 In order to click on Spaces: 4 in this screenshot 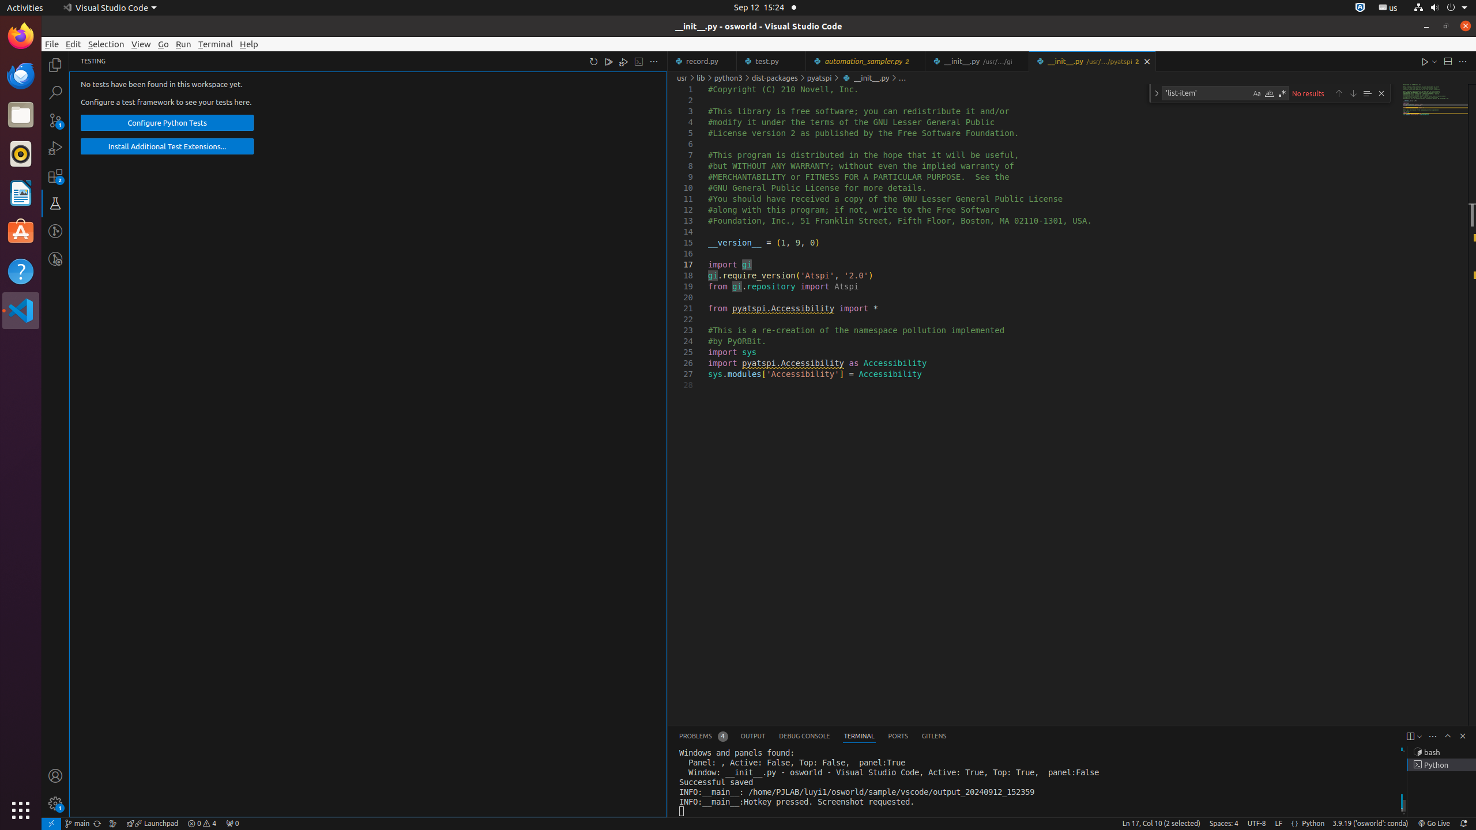, I will do `click(1223, 824)`.